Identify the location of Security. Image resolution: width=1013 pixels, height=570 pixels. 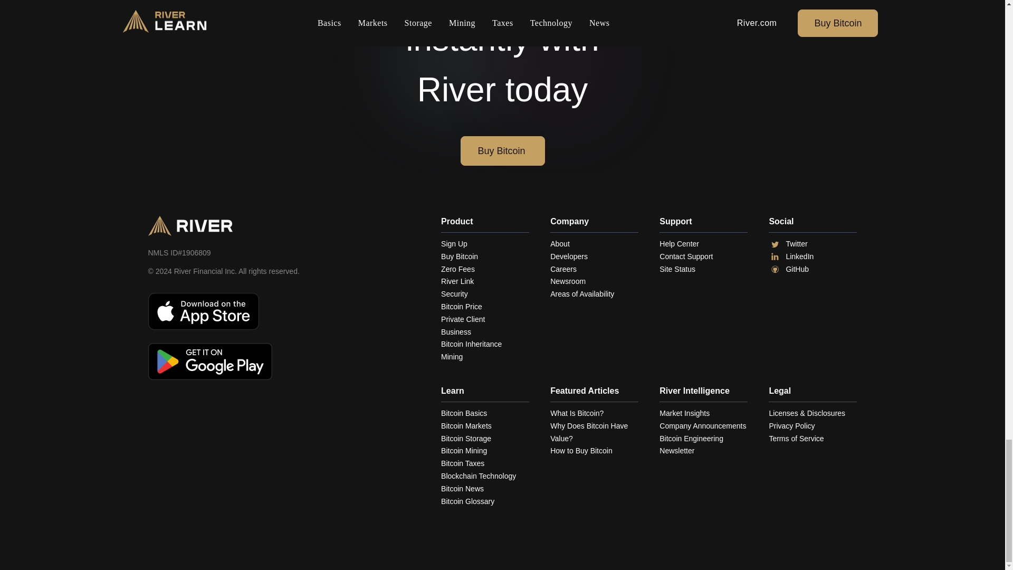
(484, 294).